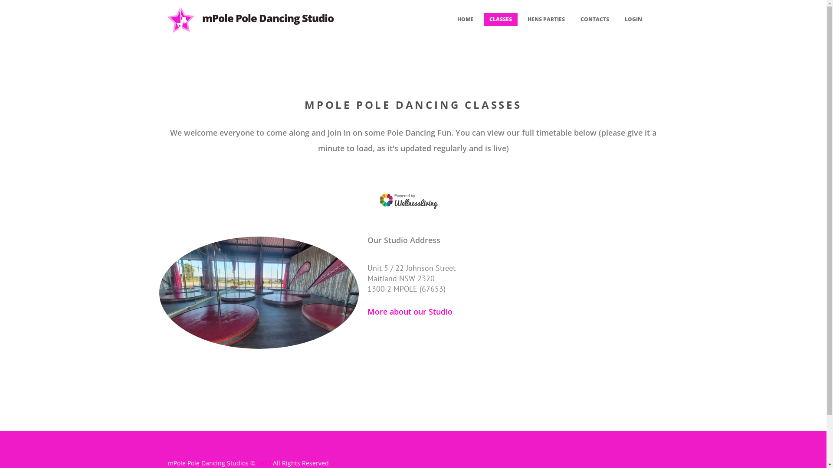 This screenshot has width=833, height=468. I want to click on HENS PARTIES, so click(546, 19).